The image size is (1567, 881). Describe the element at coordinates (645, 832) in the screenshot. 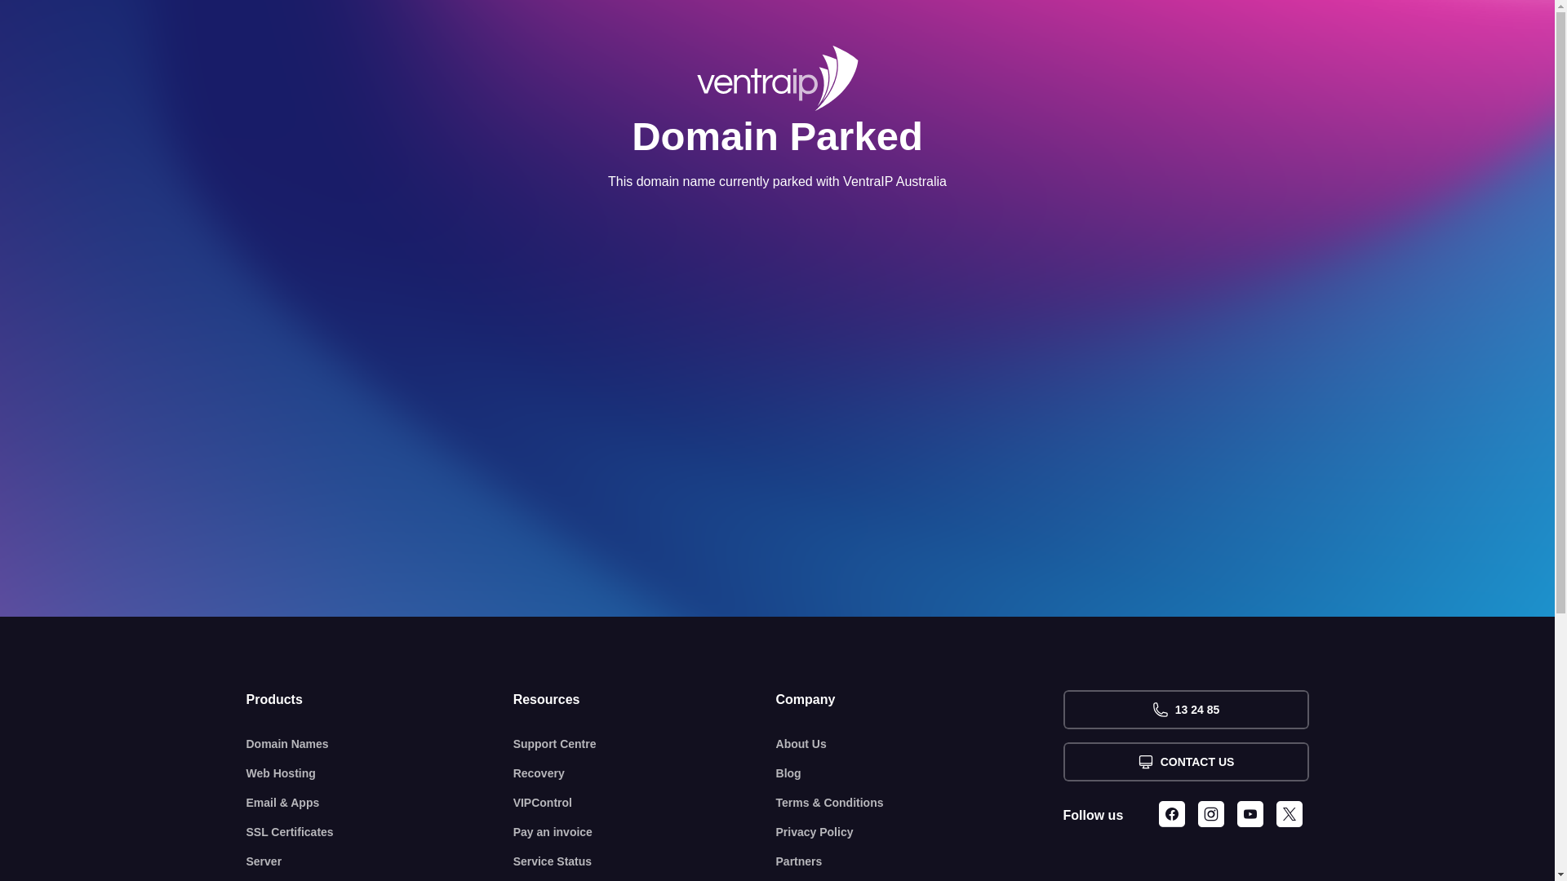

I see `Pay an invoice` at that location.